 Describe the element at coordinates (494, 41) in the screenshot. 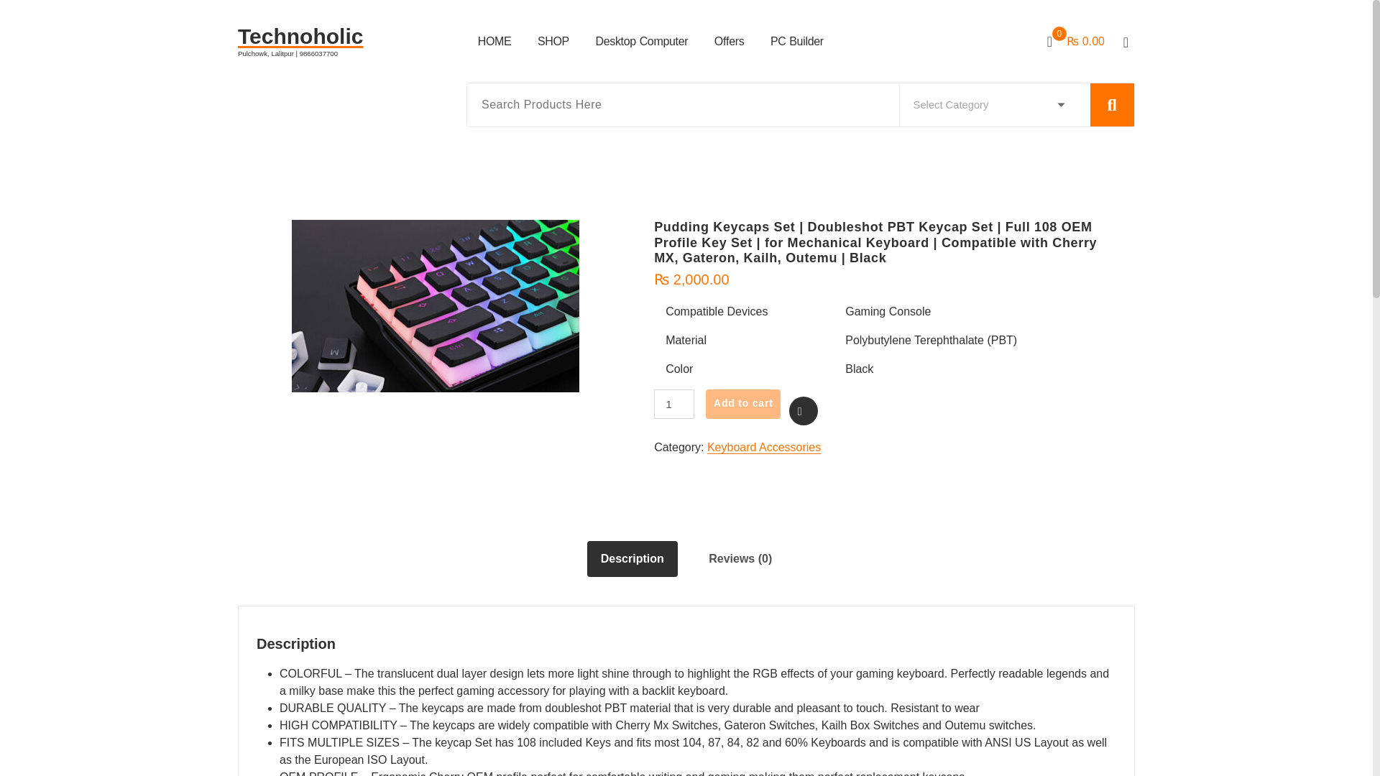

I see `HOME` at that location.